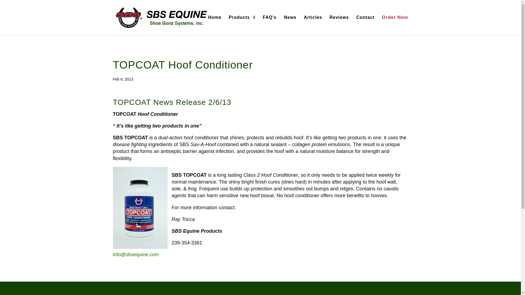 Image resolution: width=525 pixels, height=295 pixels. I want to click on Articles, so click(313, 25).